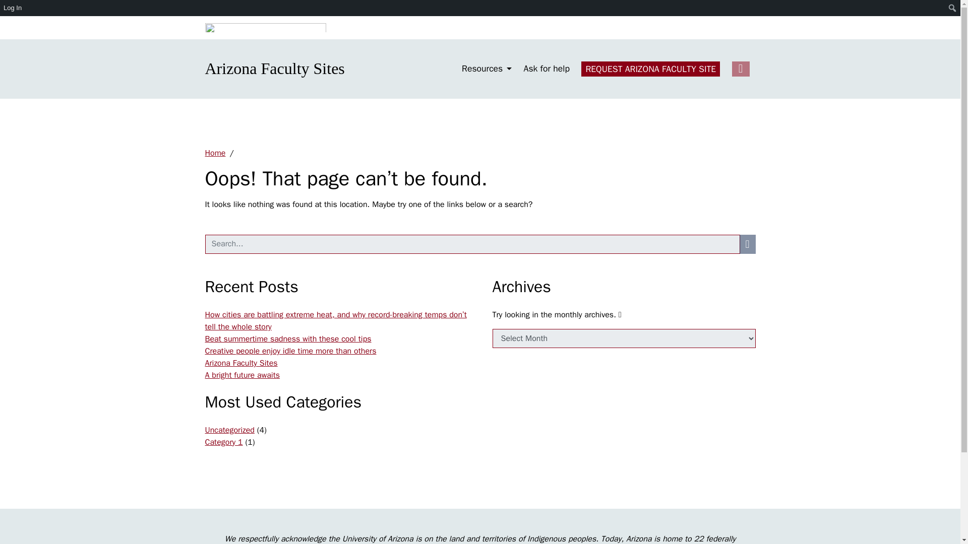 The image size is (968, 544). Describe the element at coordinates (274, 69) in the screenshot. I see `Arizona Faculty Sites` at that location.